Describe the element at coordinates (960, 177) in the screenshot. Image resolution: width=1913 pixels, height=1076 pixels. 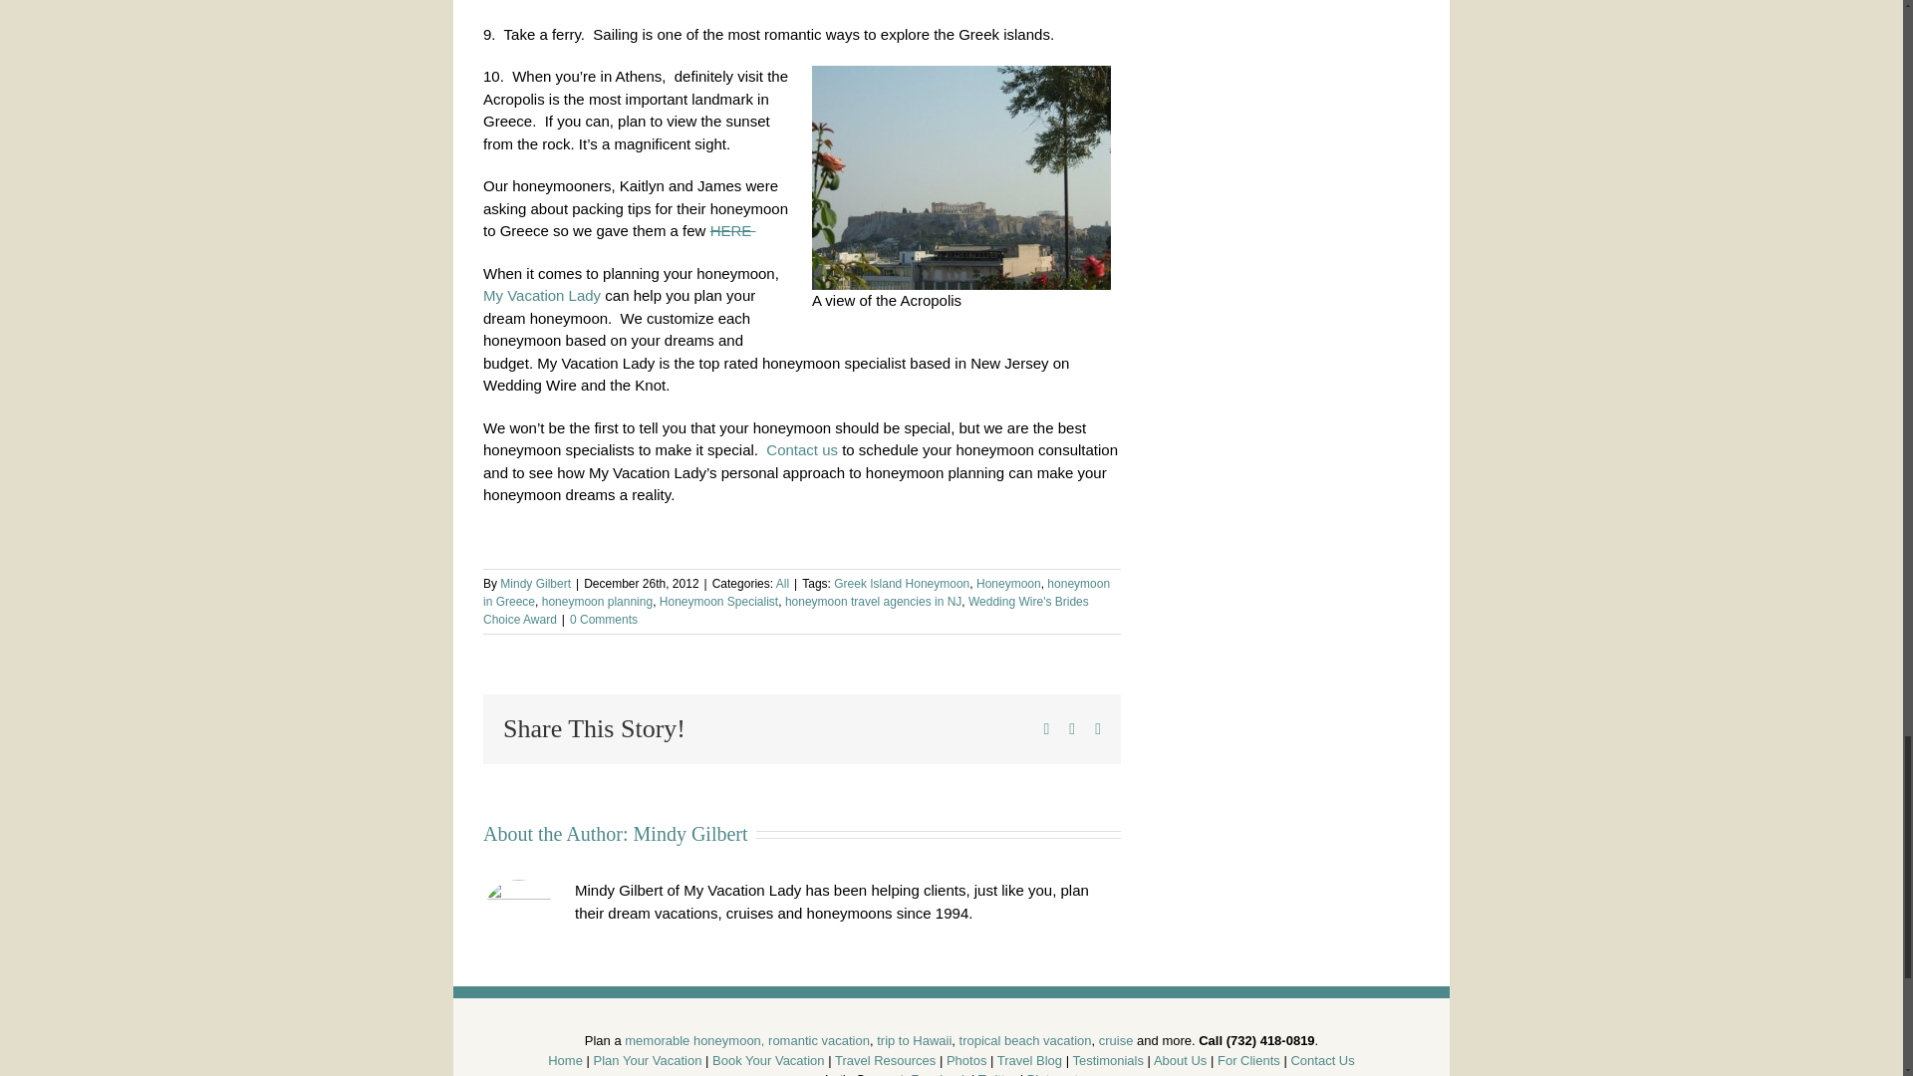
I see `view of the acropolis athens` at that location.